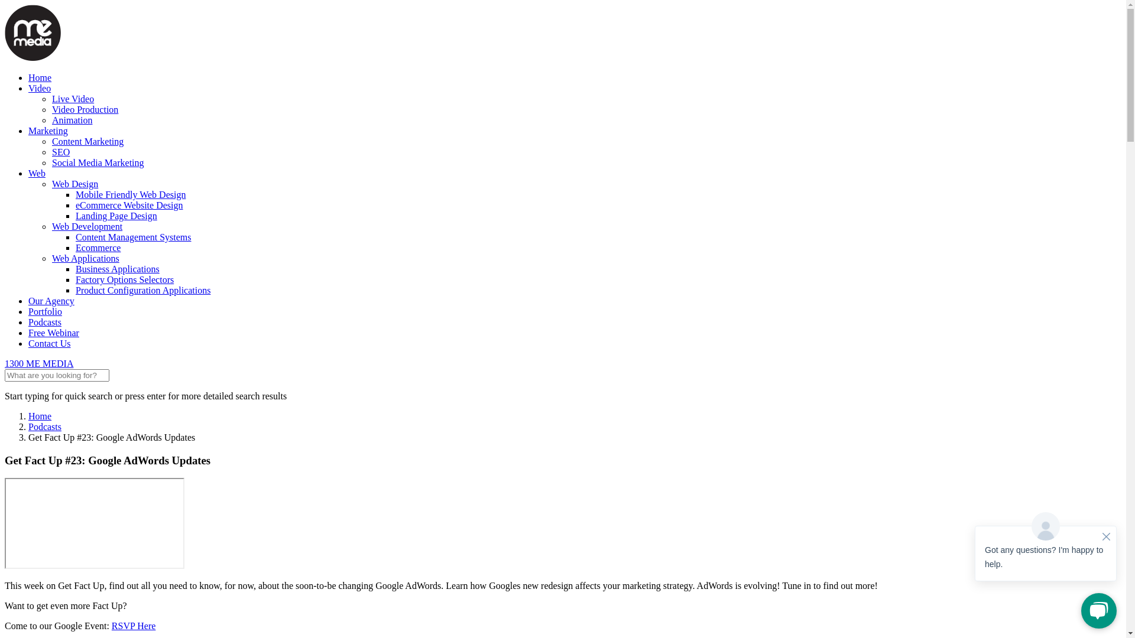  Describe the element at coordinates (143, 291) in the screenshot. I see `Product Configuration Applications` at that location.